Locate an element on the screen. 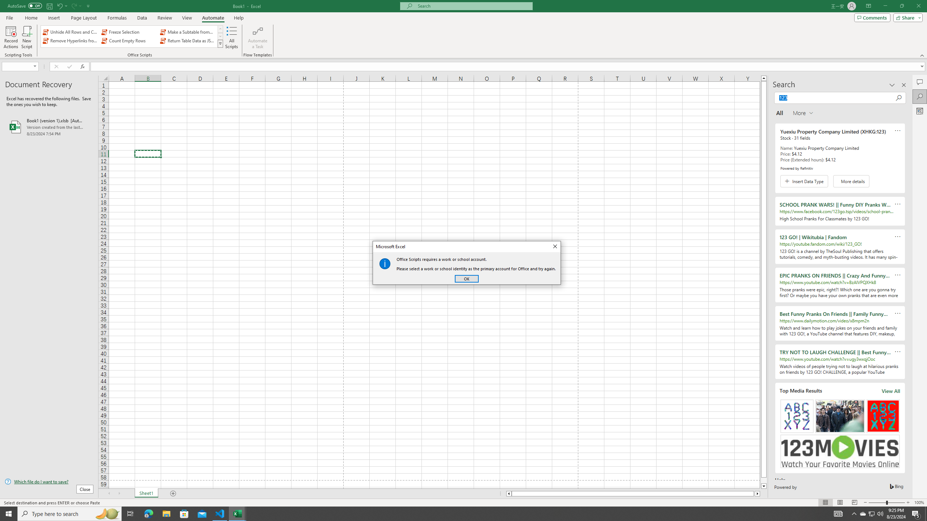 Image resolution: width=927 pixels, height=521 pixels. All Scripts is located at coordinates (232, 37).